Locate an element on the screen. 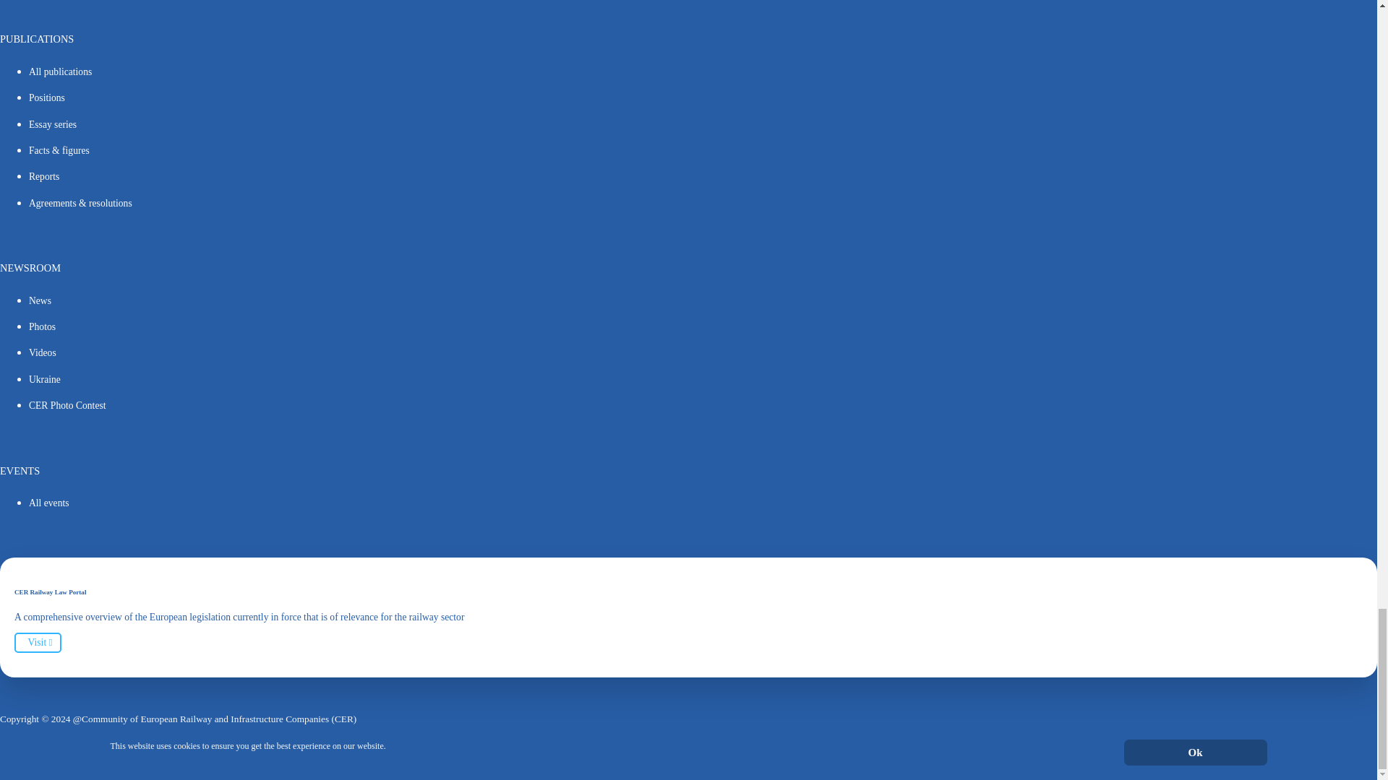 The image size is (1388, 780). CER Railway Law Portal is located at coordinates (38, 642).